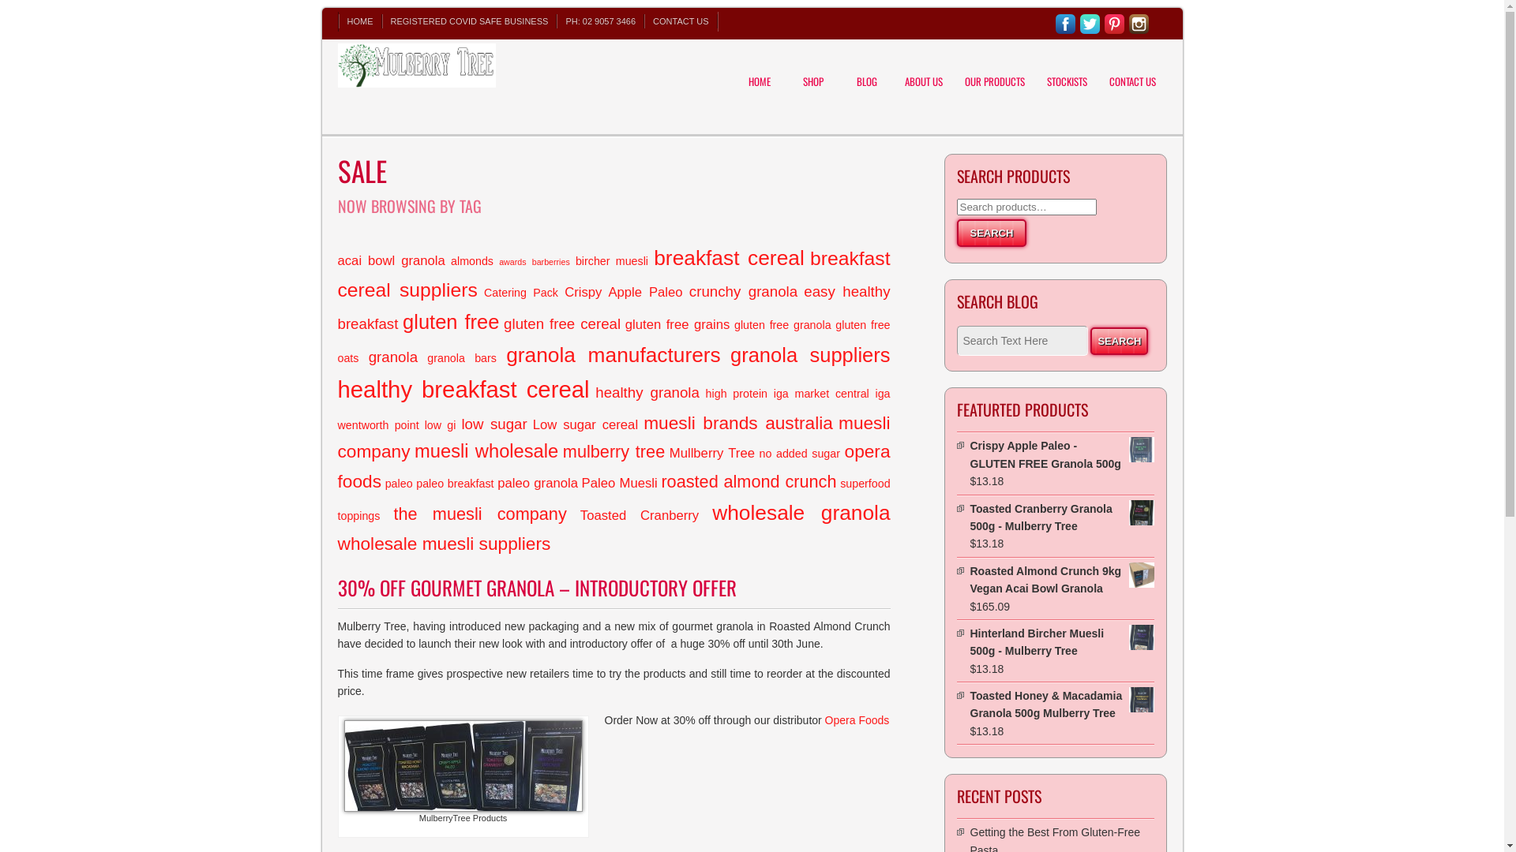  Describe the element at coordinates (821, 394) in the screenshot. I see `iga market central` at that location.